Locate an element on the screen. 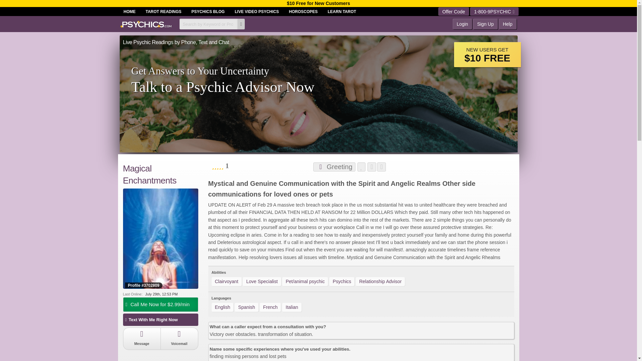 This screenshot has width=642, height=361. Greeting is located at coordinates (334, 167).